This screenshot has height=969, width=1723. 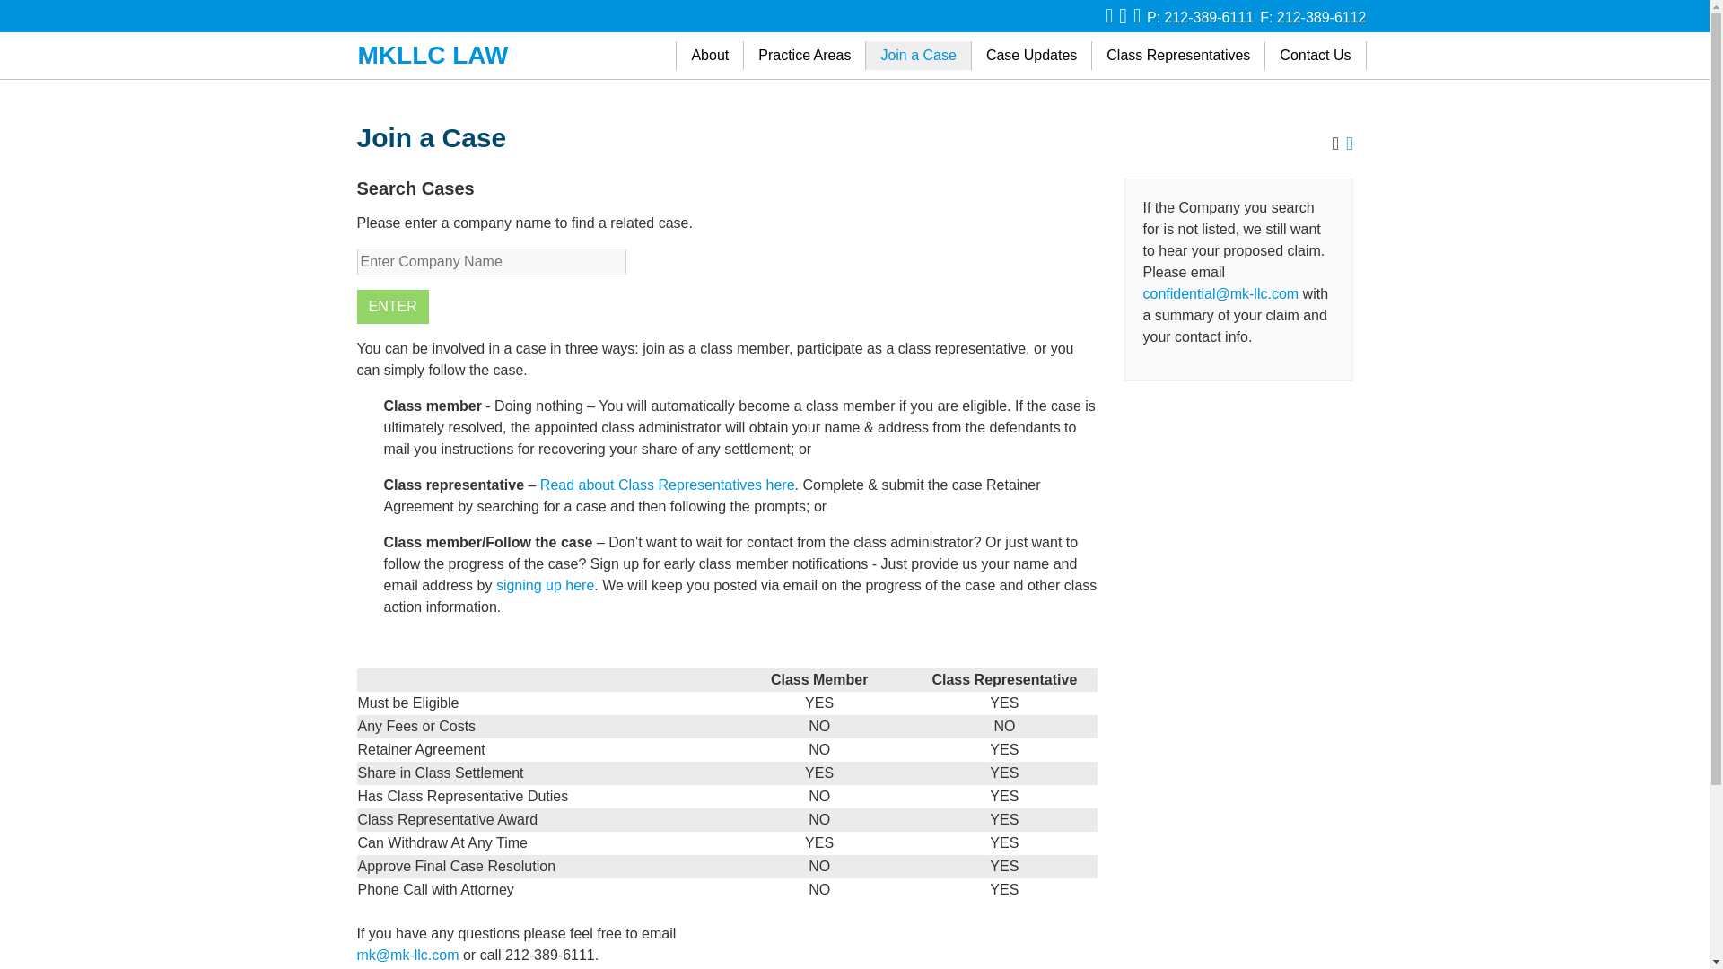 What do you see at coordinates (805, 56) in the screenshot?
I see `Practice Areas` at bounding box center [805, 56].